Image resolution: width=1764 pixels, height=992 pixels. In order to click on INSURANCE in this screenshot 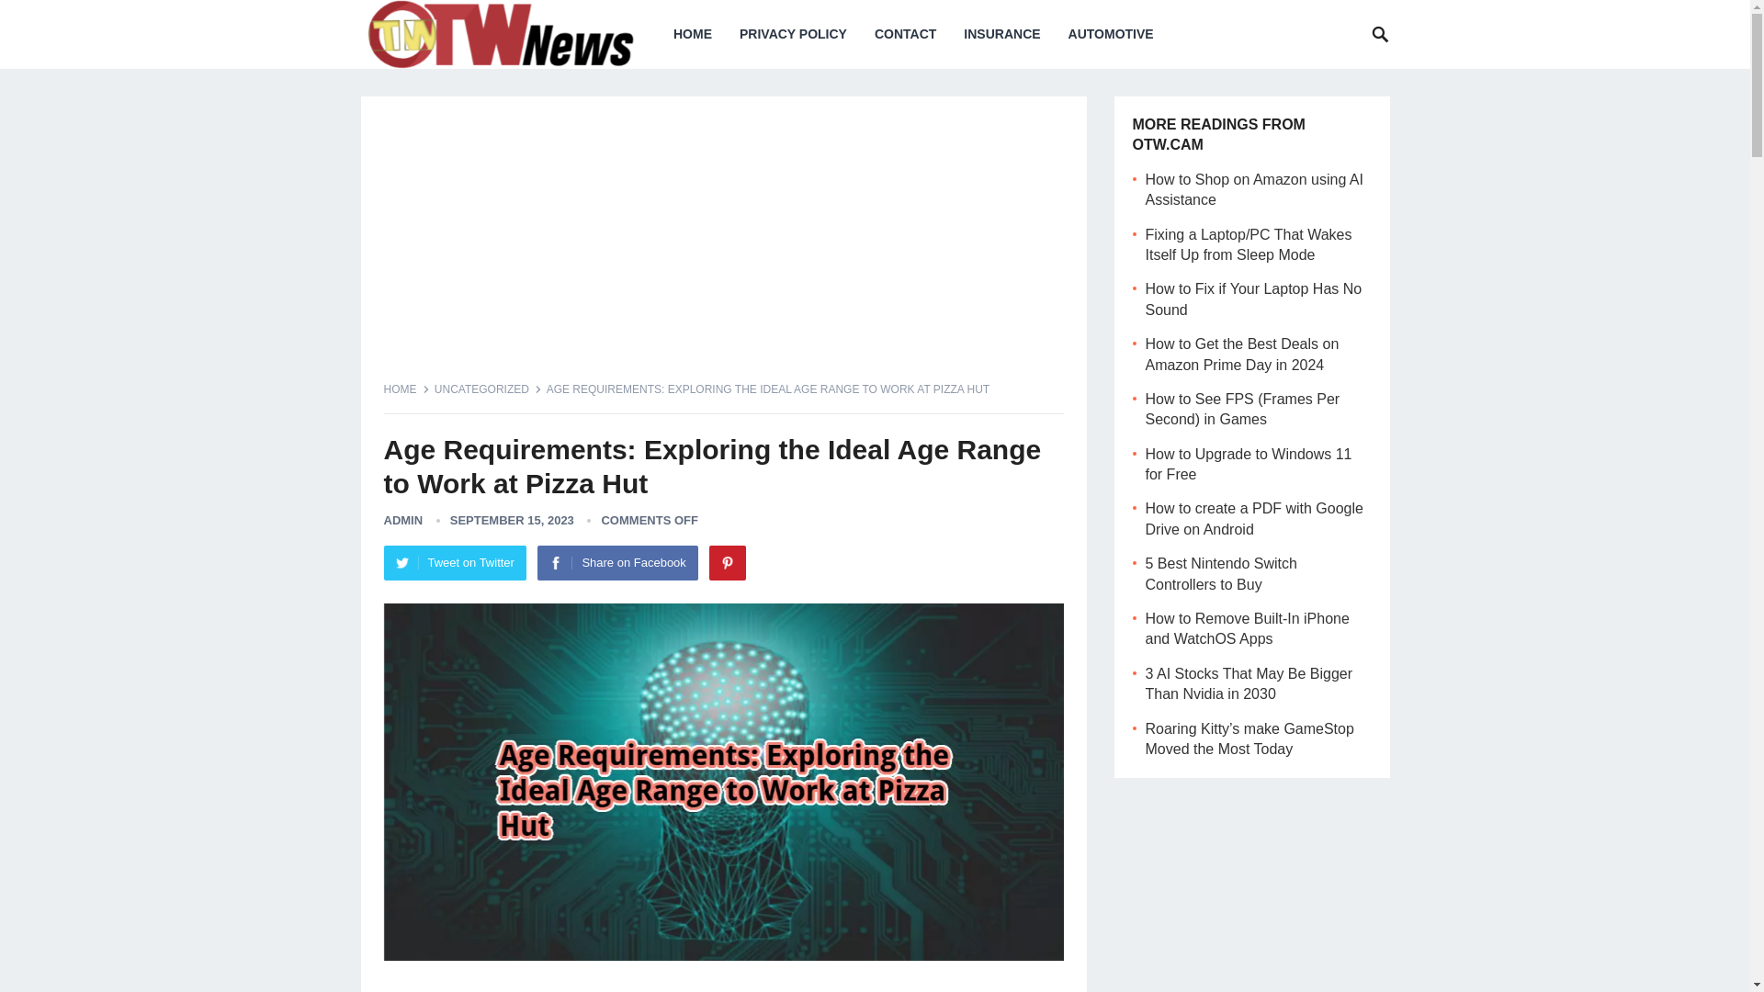, I will do `click(1001, 34)`.